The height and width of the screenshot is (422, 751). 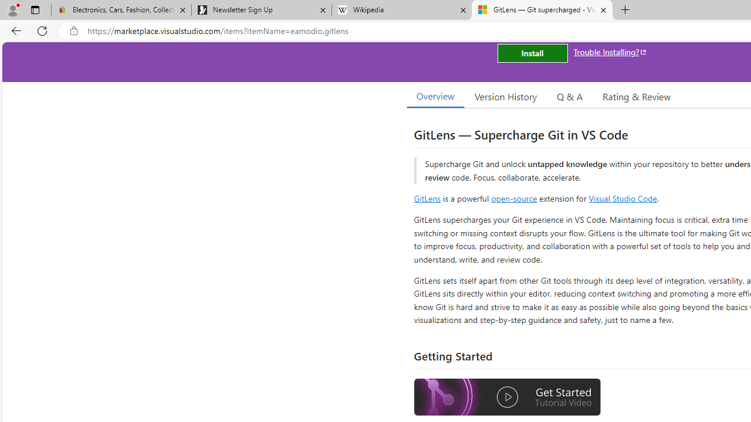 I want to click on Watch the GitLens Getting Started video, so click(x=508, y=399).